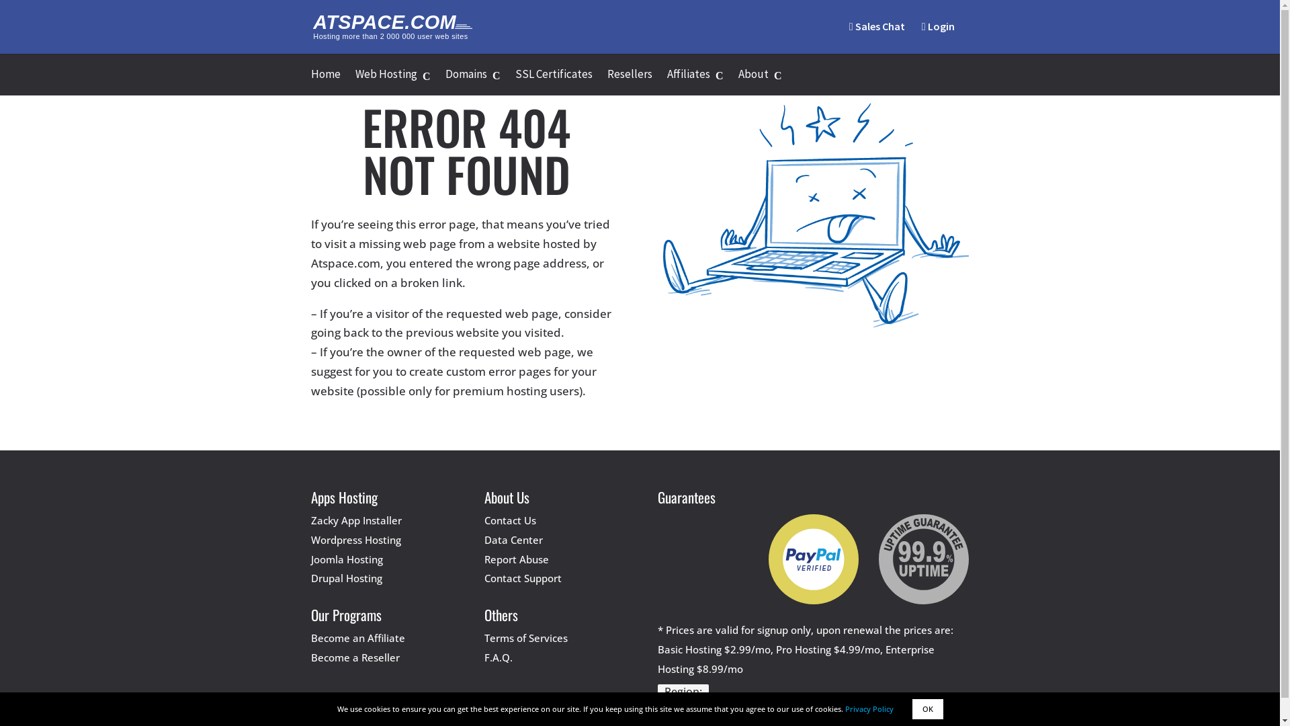 This screenshot has width=1290, height=726. I want to click on Resellers, so click(630, 82).